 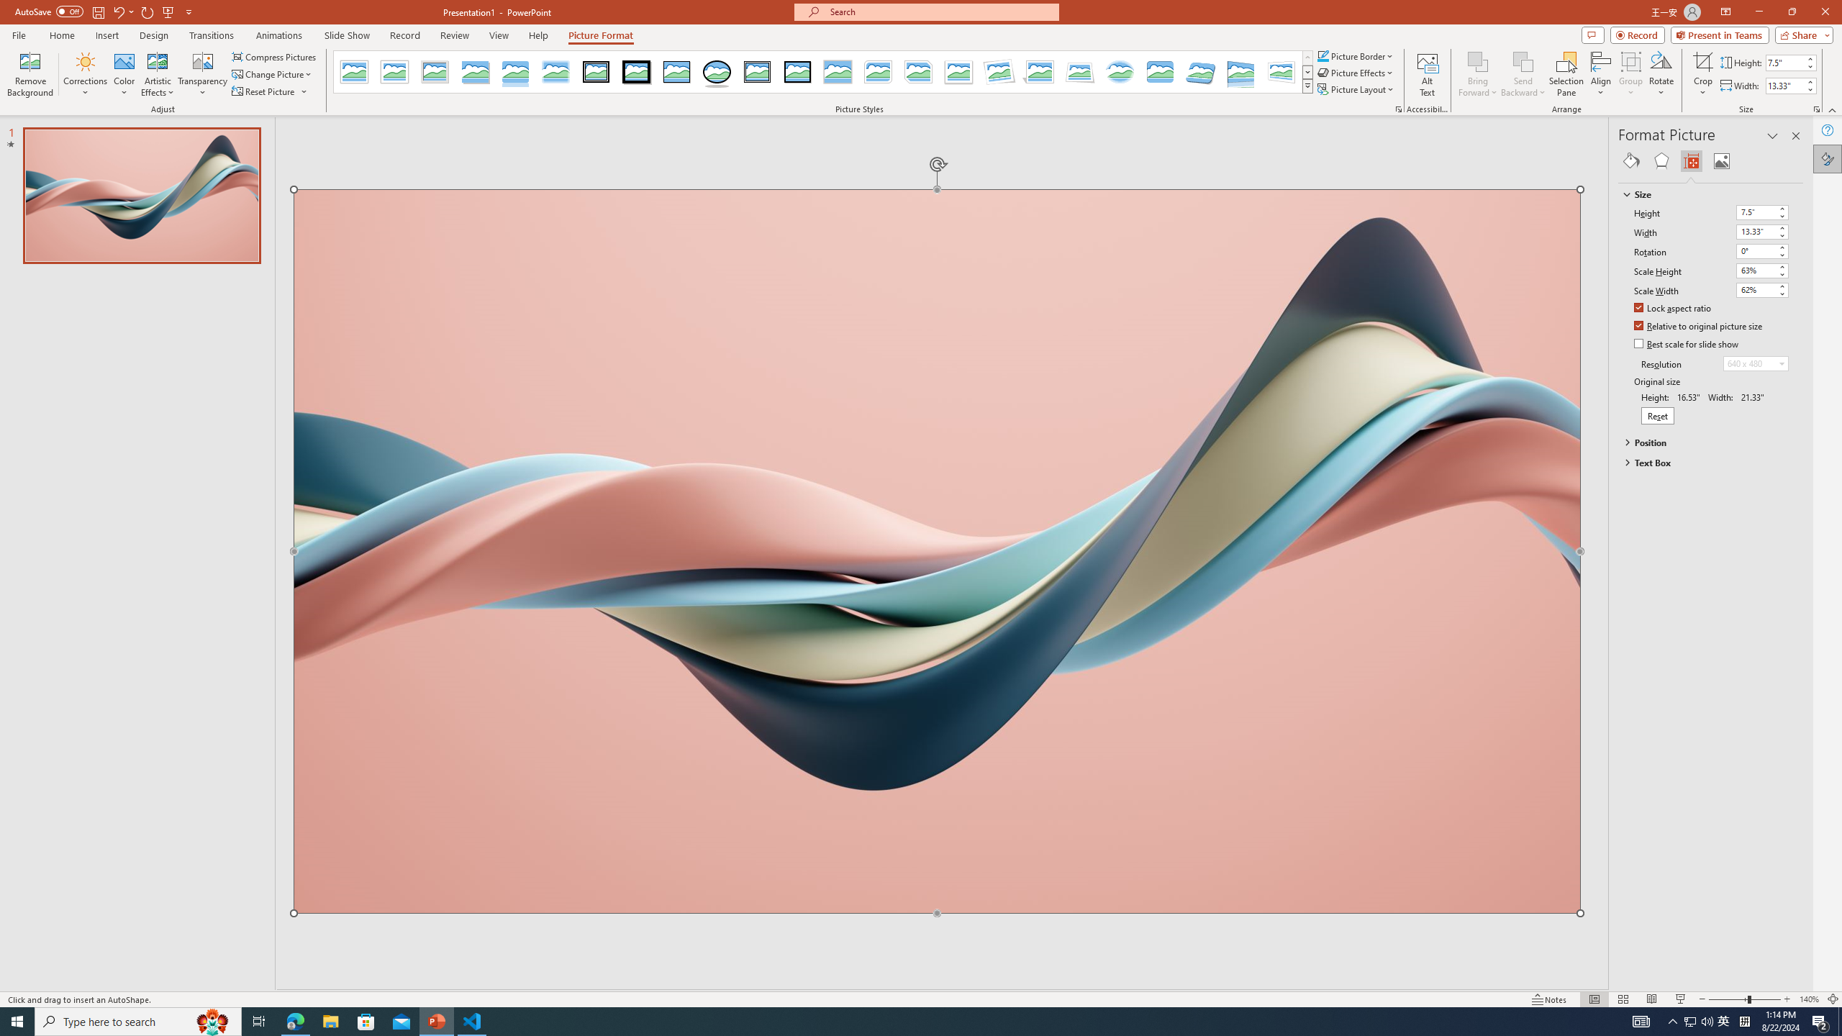 What do you see at coordinates (435, 72) in the screenshot?
I see `Metal Frame` at bounding box center [435, 72].